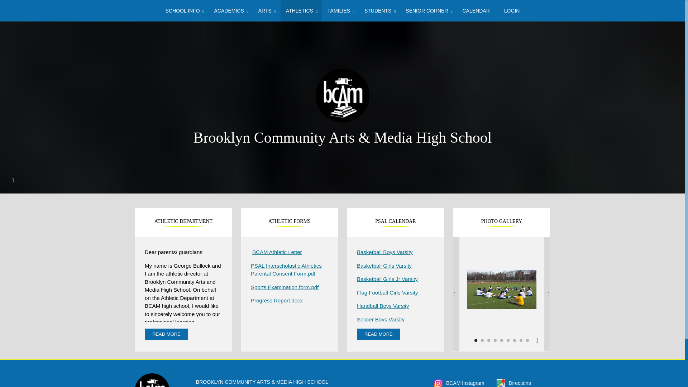  What do you see at coordinates (229, 11) in the screenshot?
I see `ACADEMICS` at bounding box center [229, 11].